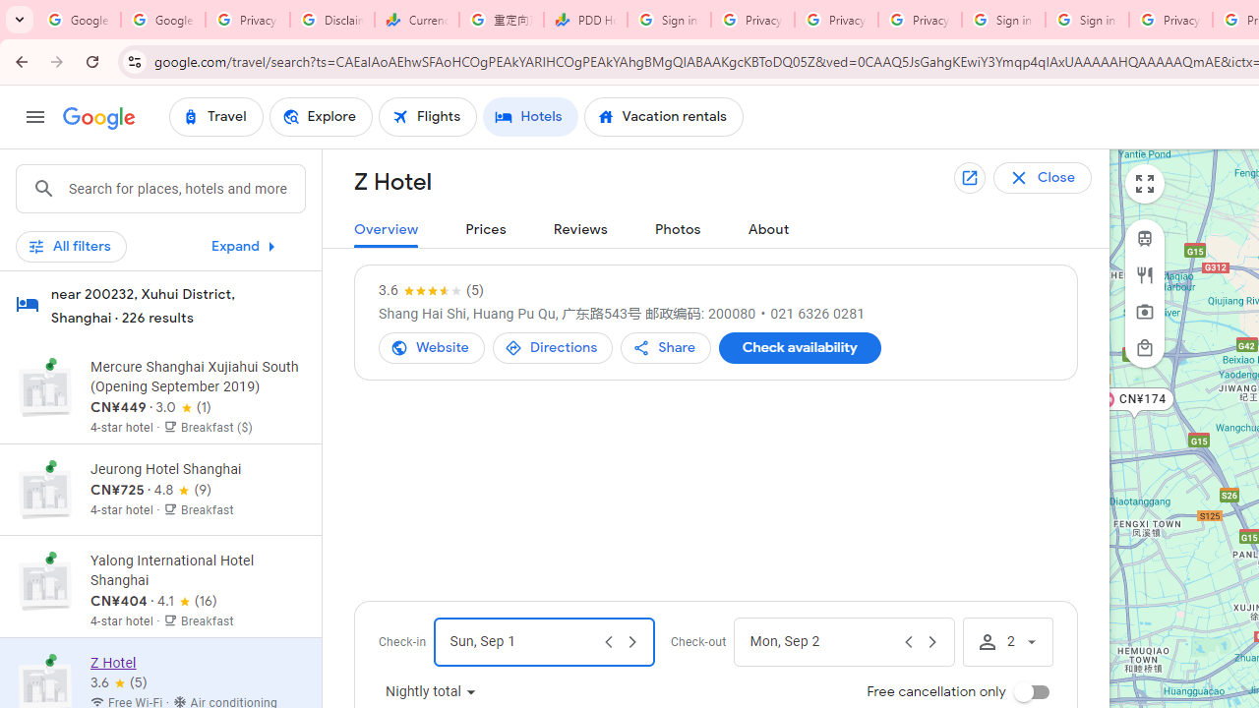  What do you see at coordinates (431, 348) in the screenshot?
I see `Visit site for Z Hotel` at bounding box center [431, 348].